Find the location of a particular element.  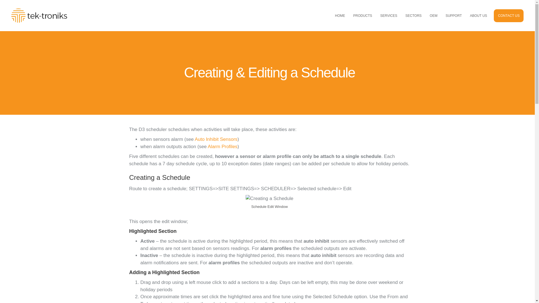

CONTACT US is located at coordinates (509, 15).